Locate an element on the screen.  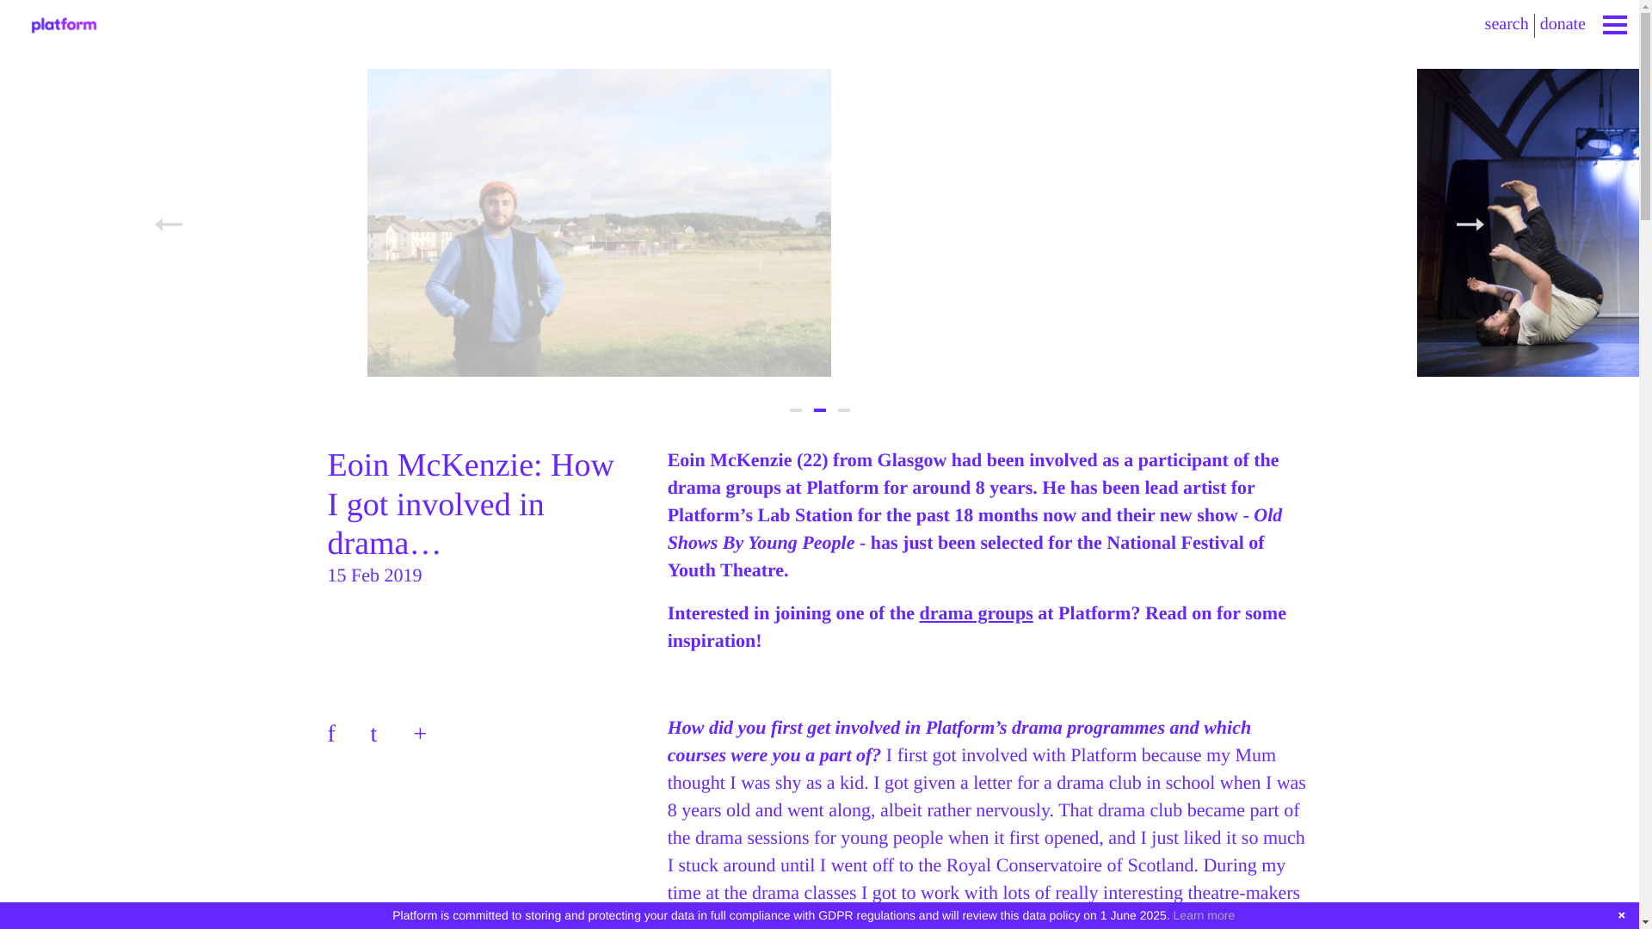
3 is located at coordinates (843, 410).